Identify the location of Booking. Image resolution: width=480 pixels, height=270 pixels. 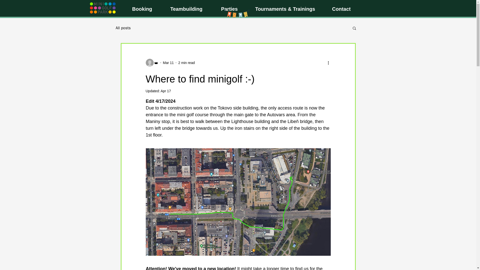
(142, 9).